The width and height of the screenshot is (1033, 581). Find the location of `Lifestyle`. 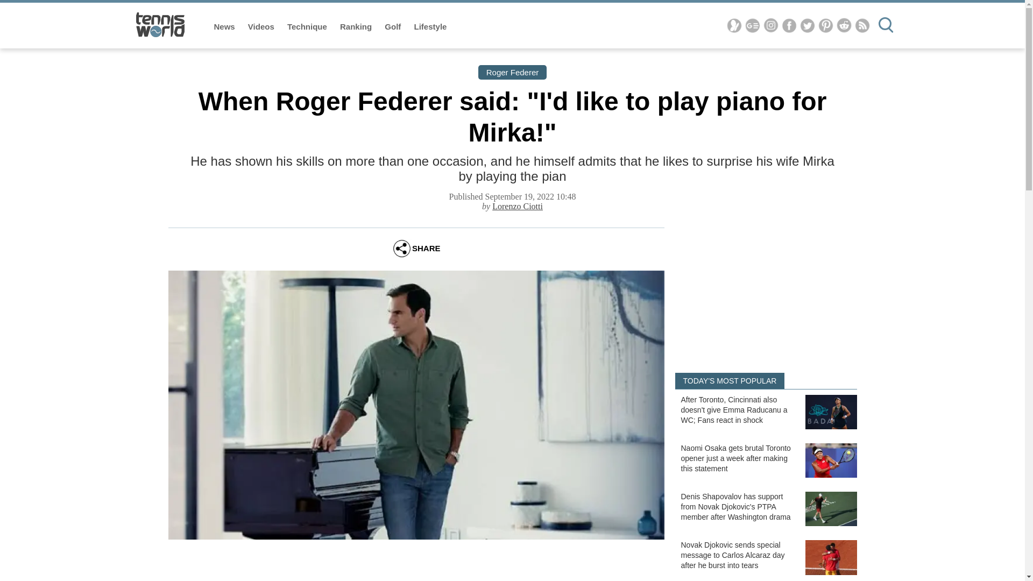

Lifestyle is located at coordinates (430, 27).